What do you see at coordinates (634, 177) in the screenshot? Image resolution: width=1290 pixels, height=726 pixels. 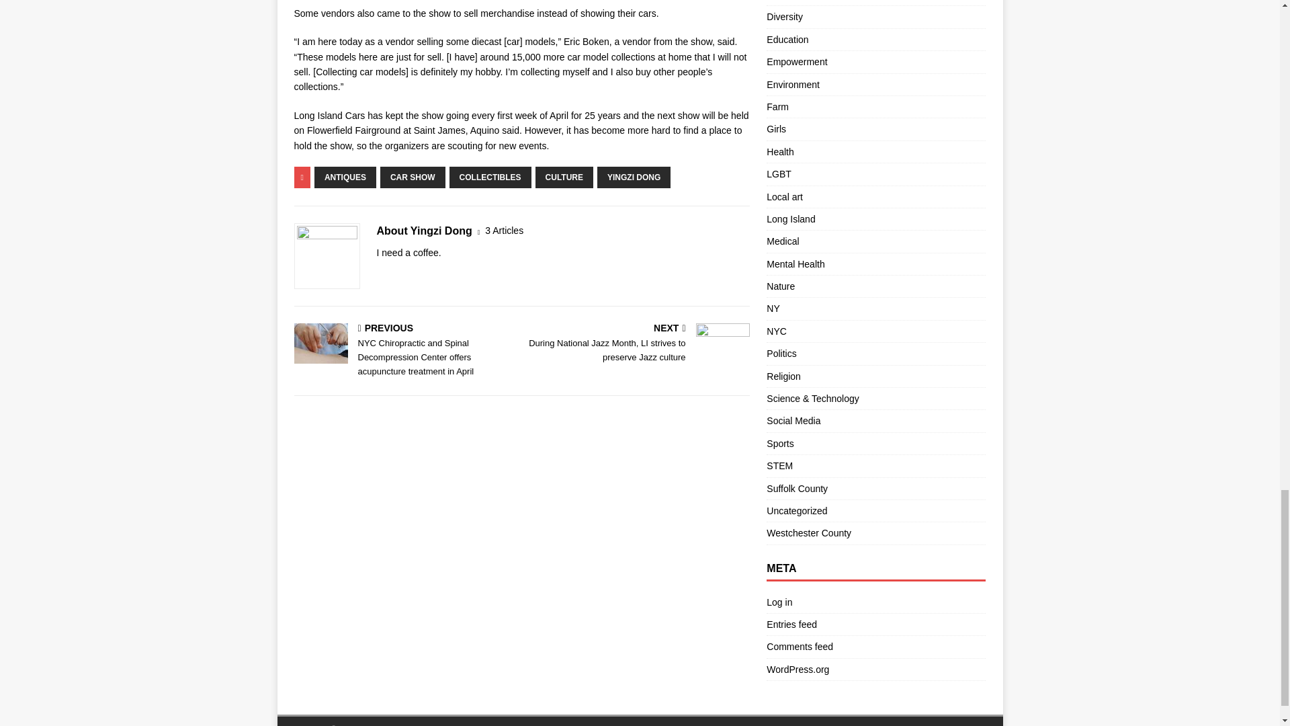 I see `YINGZI DONG` at bounding box center [634, 177].